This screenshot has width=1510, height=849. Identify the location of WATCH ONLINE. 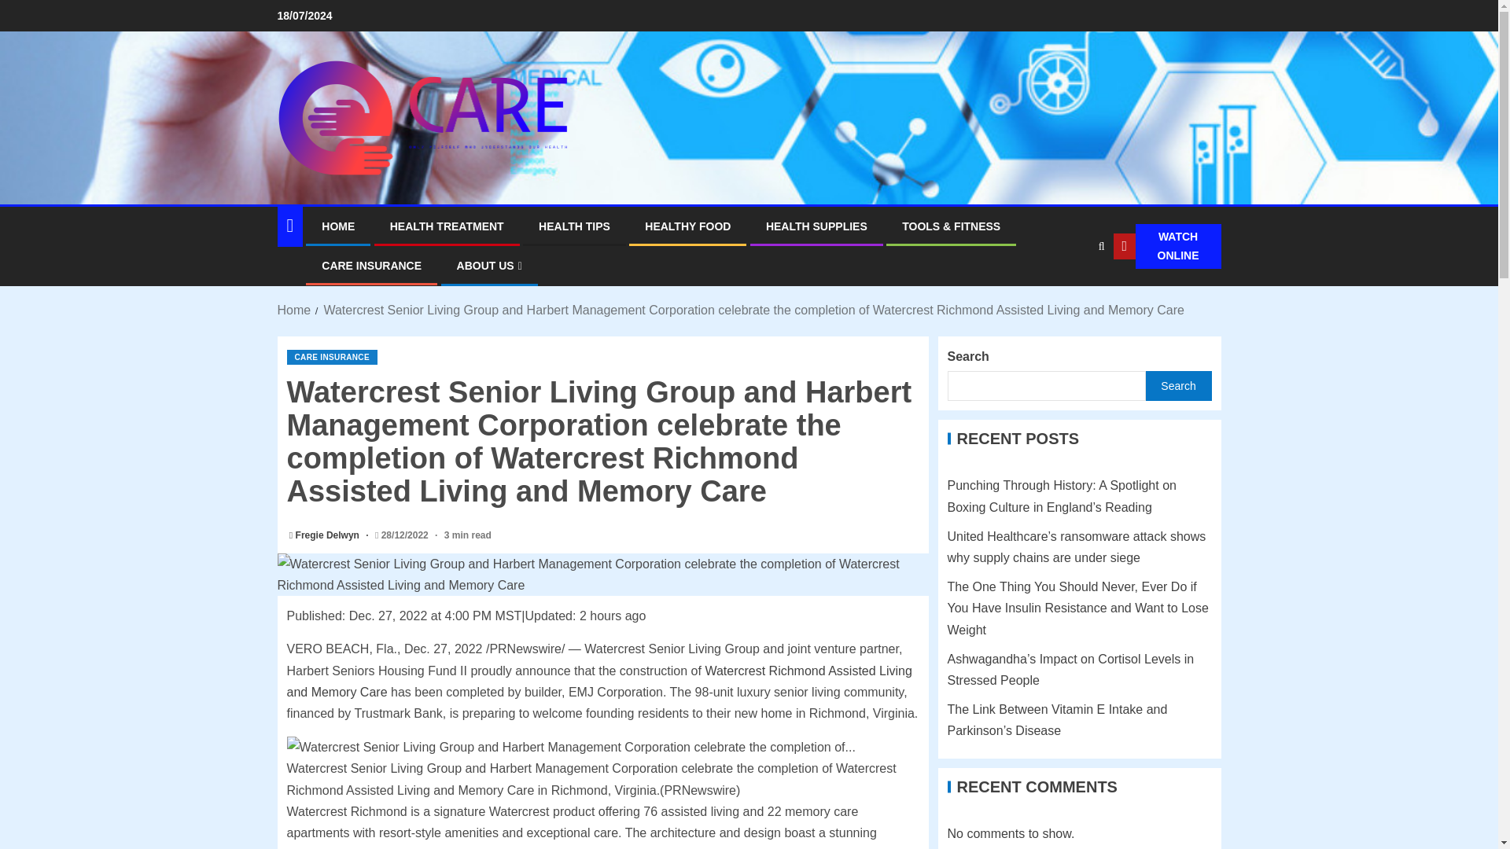
(1167, 247).